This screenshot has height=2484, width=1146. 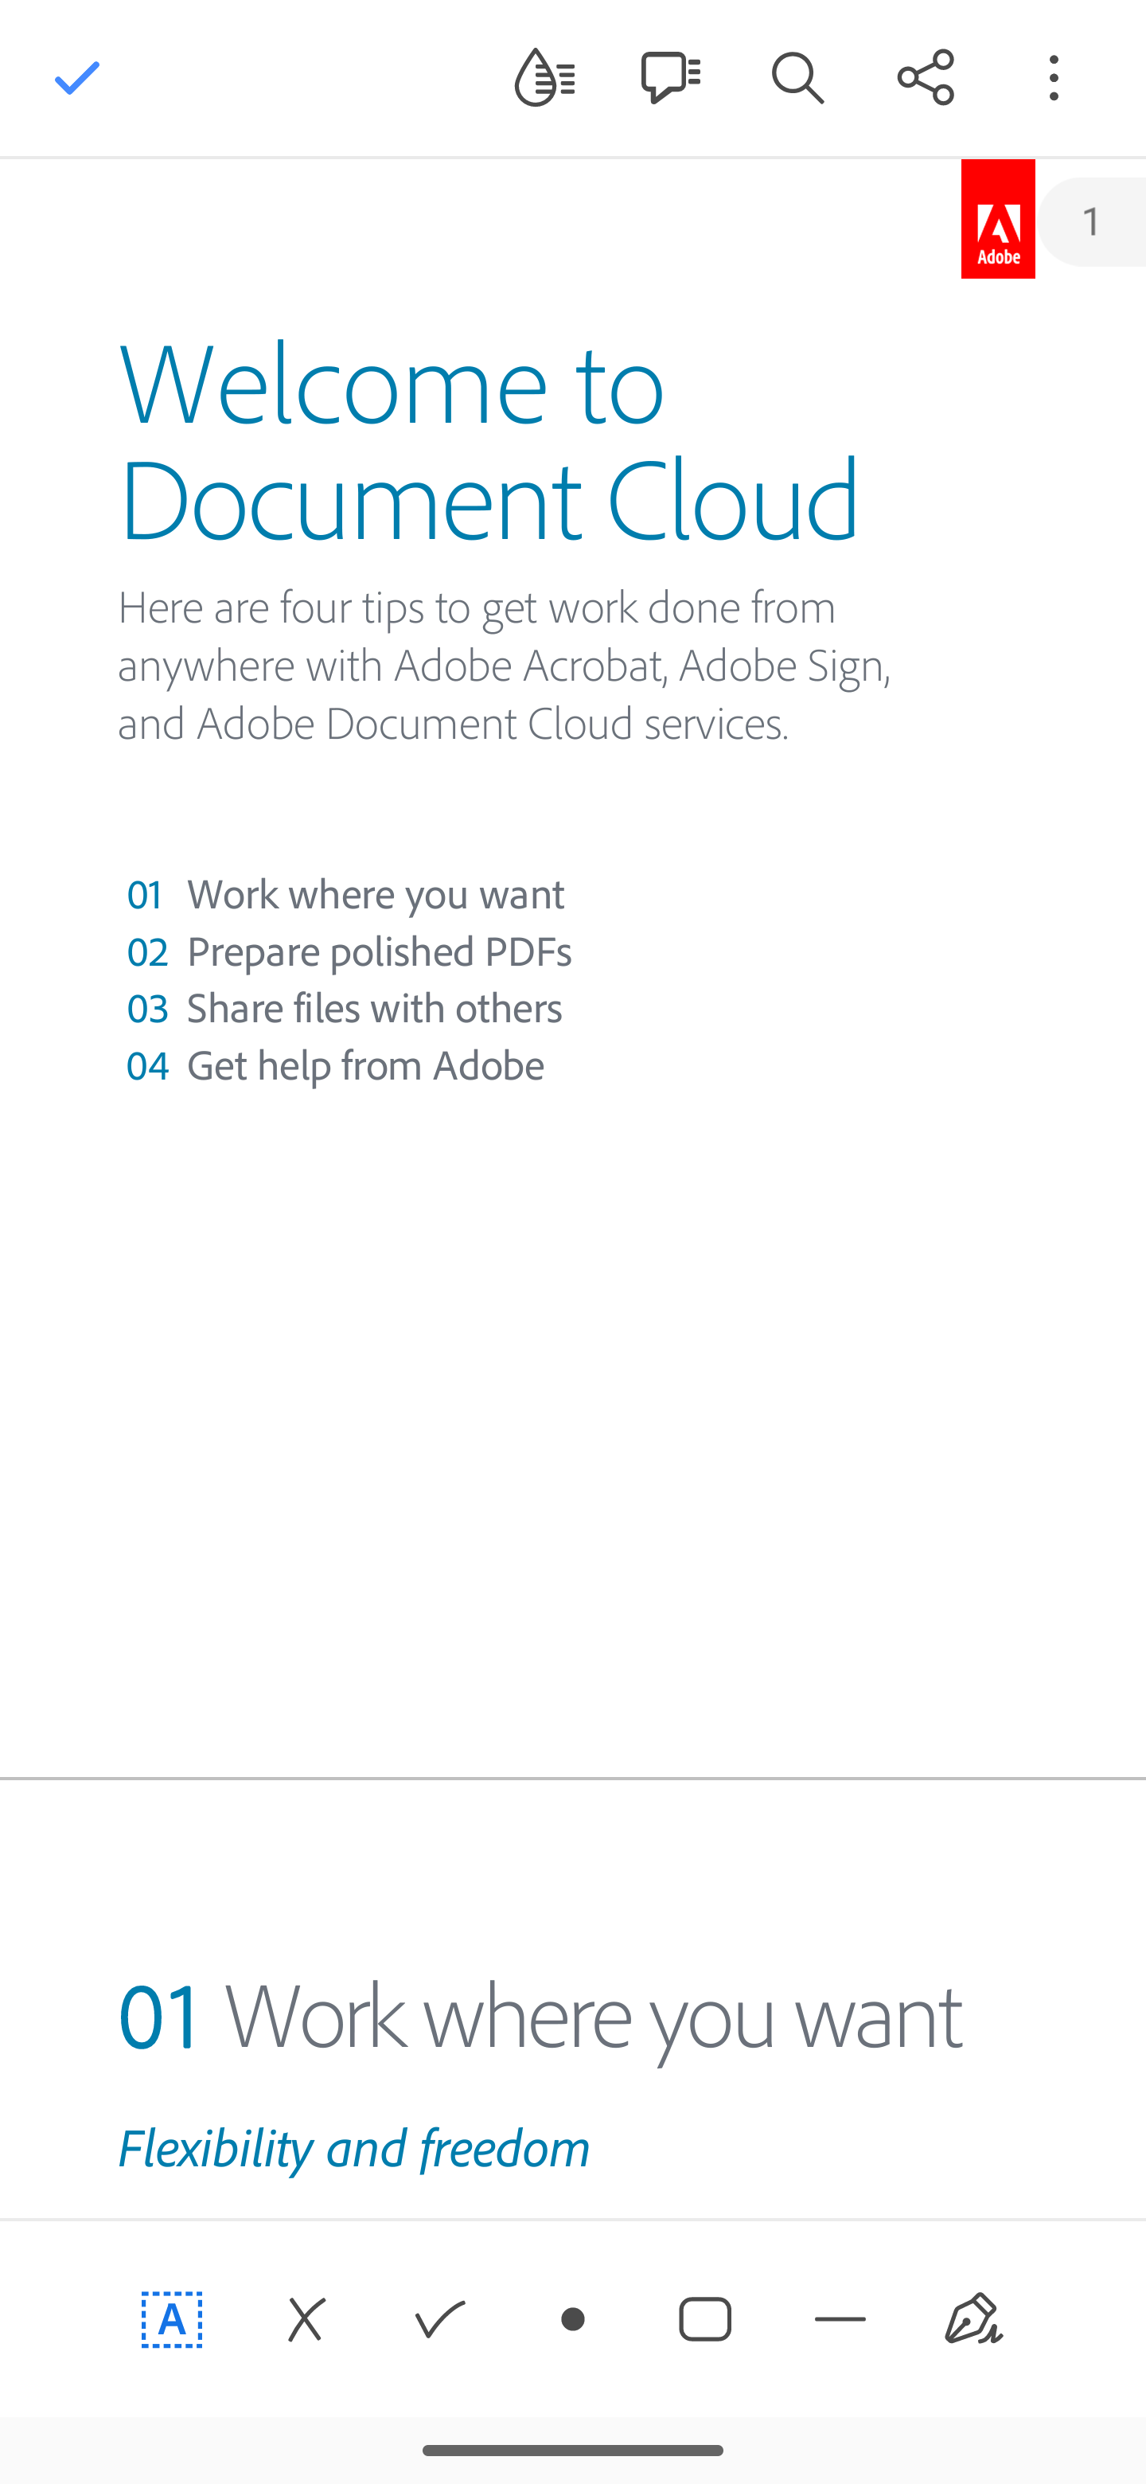 What do you see at coordinates (439, 2320) in the screenshot?
I see `Add a checkmark` at bounding box center [439, 2320].